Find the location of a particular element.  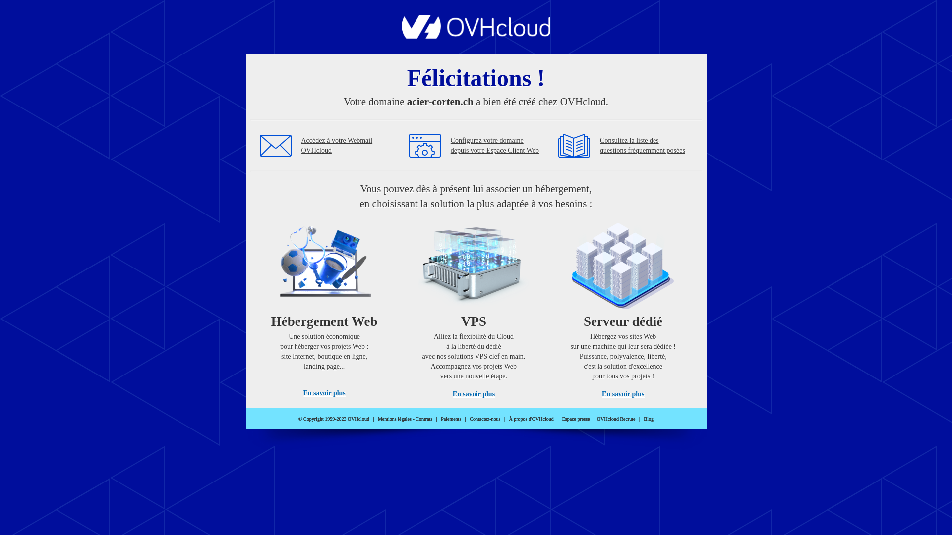

OVHcloud Recrute is located at coordinates (616, 419).